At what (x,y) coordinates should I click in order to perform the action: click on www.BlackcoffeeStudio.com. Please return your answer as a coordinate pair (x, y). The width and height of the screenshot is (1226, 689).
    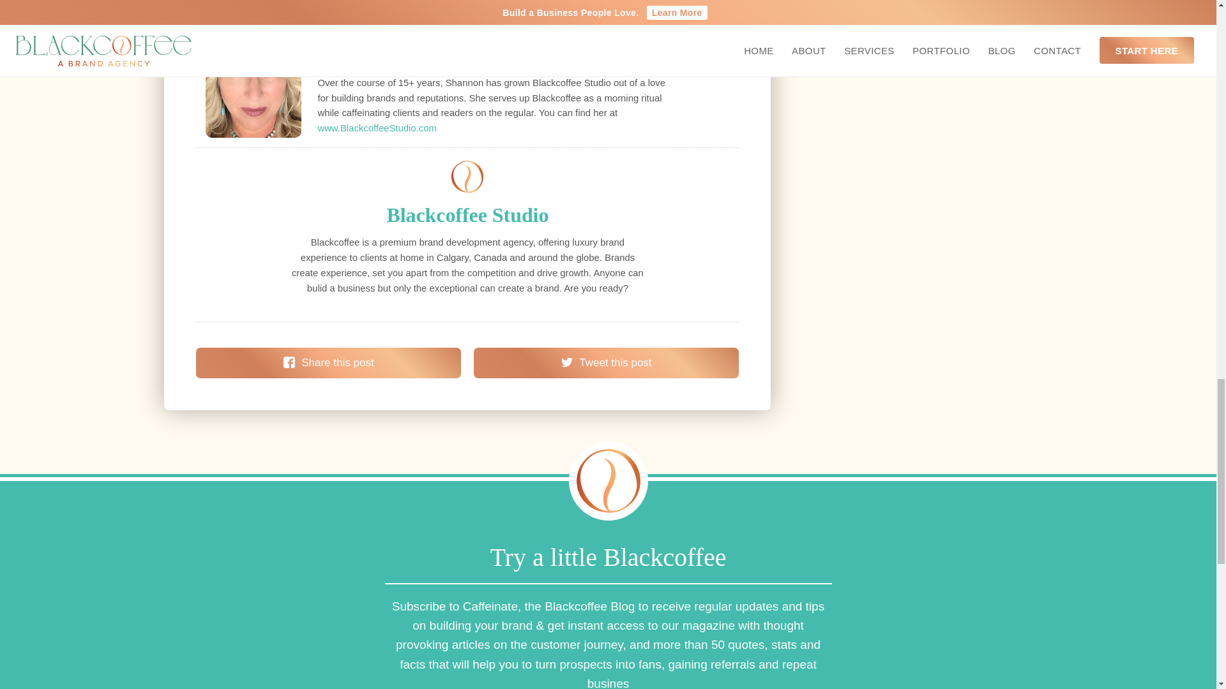
    Looking at the image, I should click on (377, 128).